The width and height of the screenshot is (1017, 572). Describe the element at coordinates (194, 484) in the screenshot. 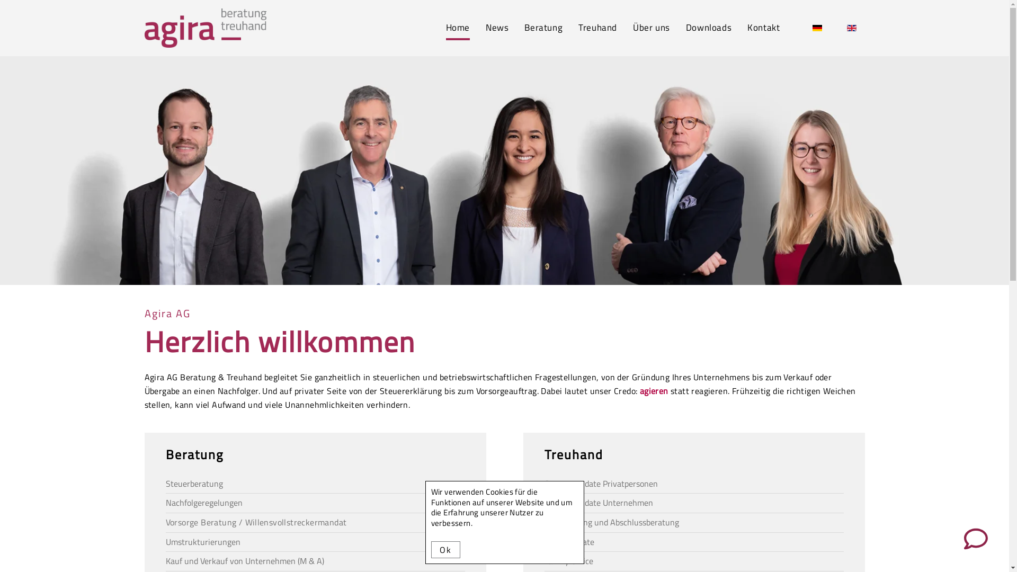

I see `Steuerberatung` at that location.